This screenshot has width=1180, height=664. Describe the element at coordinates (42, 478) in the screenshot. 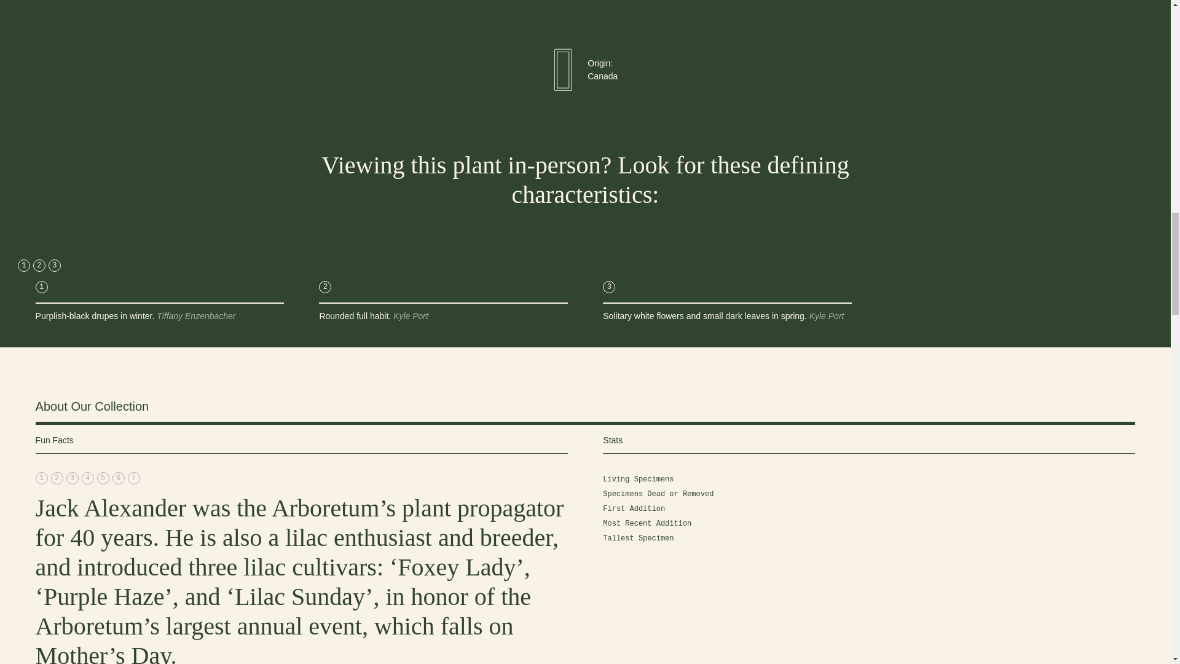

I see `1` at that location.